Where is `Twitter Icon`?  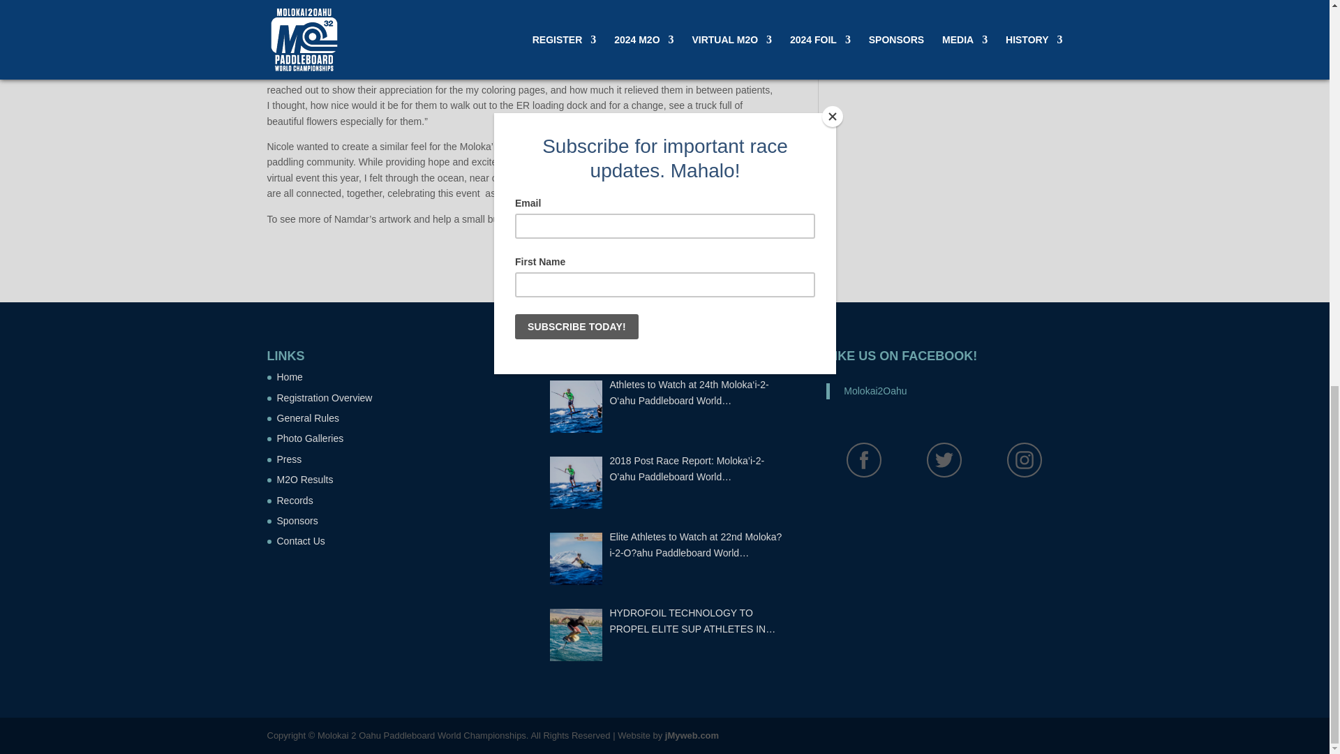 Twitter Icon is located at coordinates (944, 459).